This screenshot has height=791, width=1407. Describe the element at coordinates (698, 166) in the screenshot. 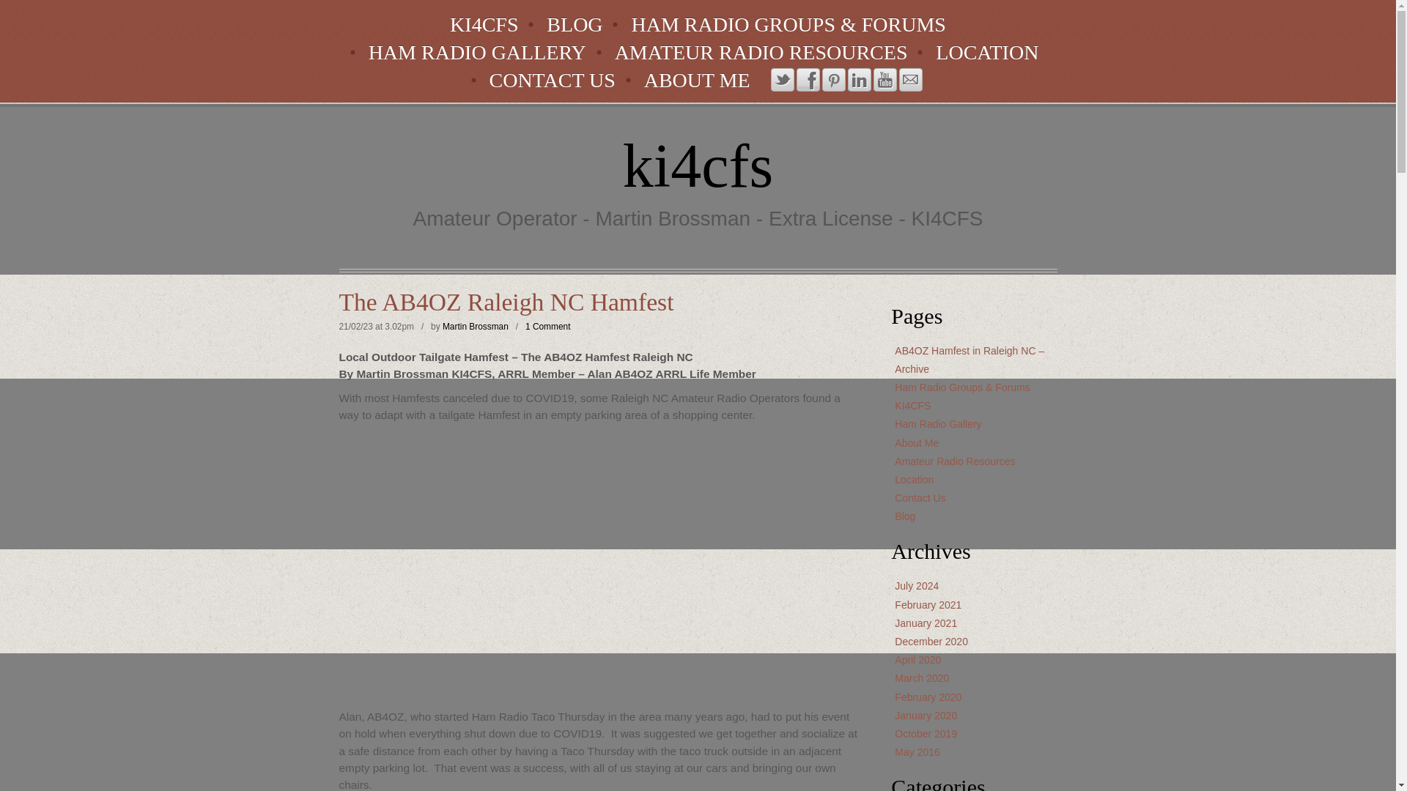

I see `ki4cfs` at that location.